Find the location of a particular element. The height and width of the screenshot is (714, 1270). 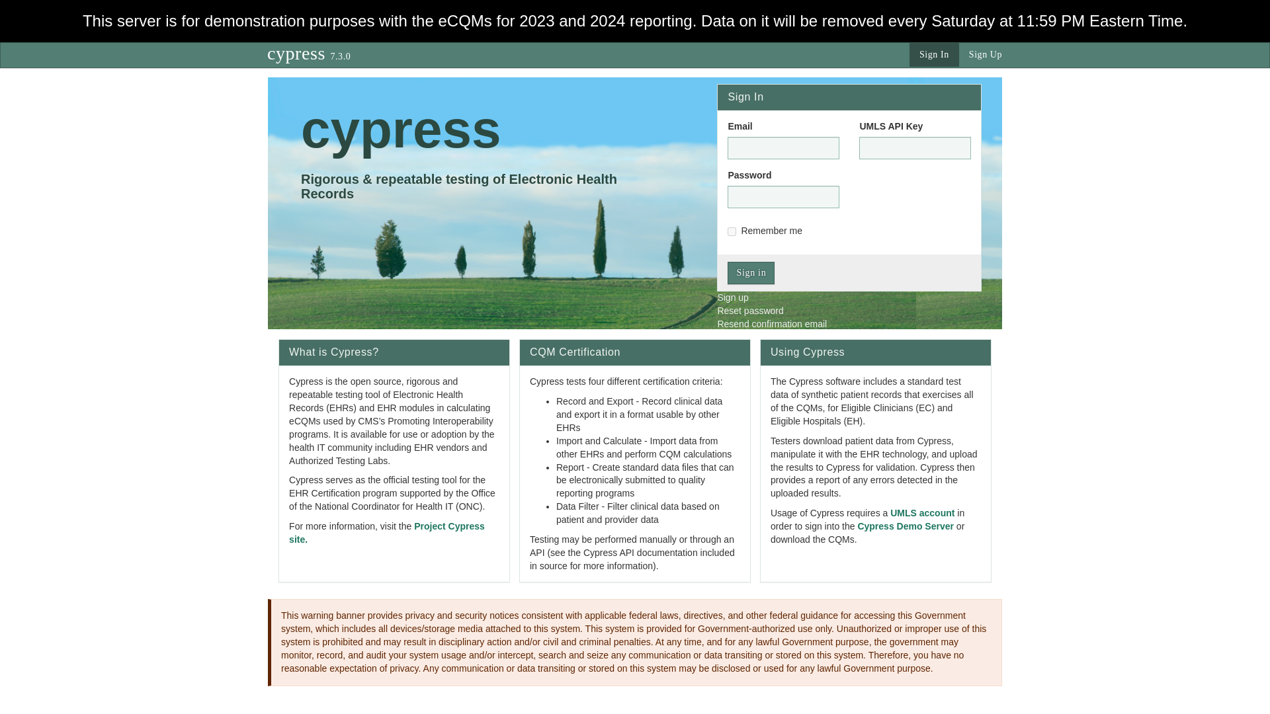

Reset password is located at coordinates (750, 311).